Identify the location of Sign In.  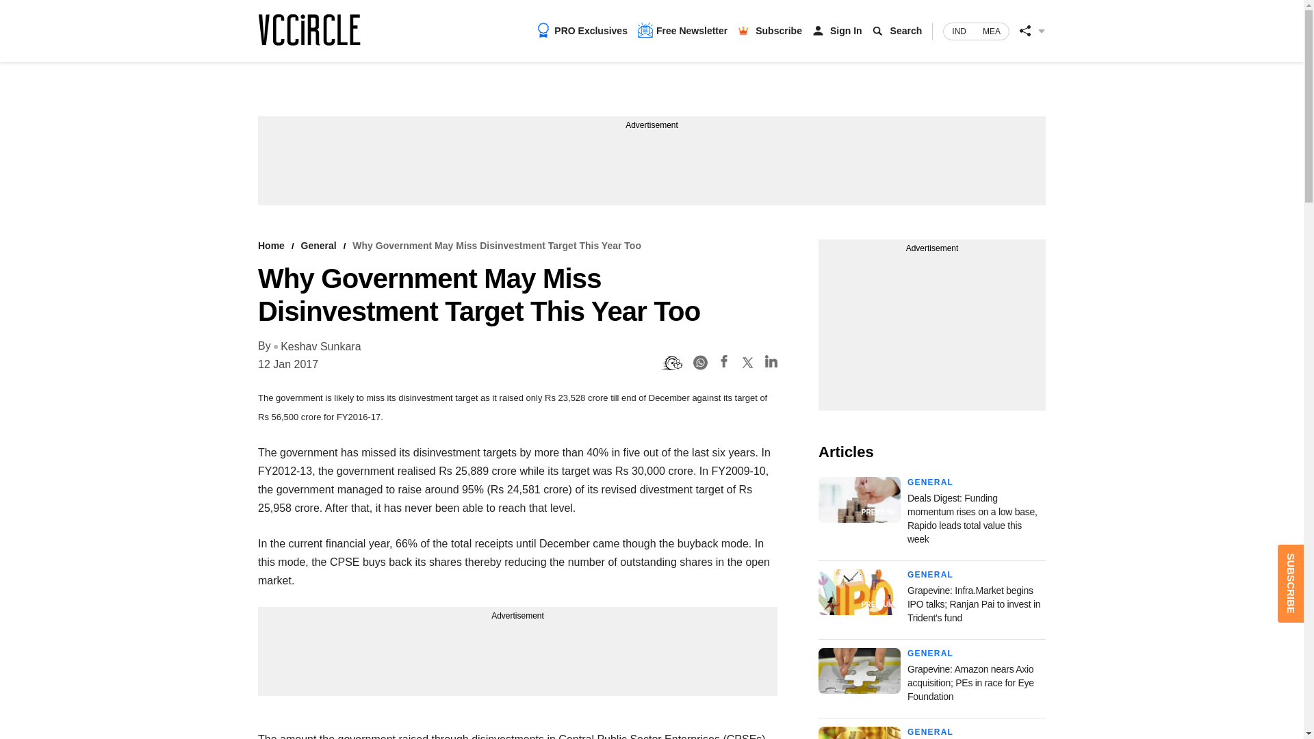
(846, 30).